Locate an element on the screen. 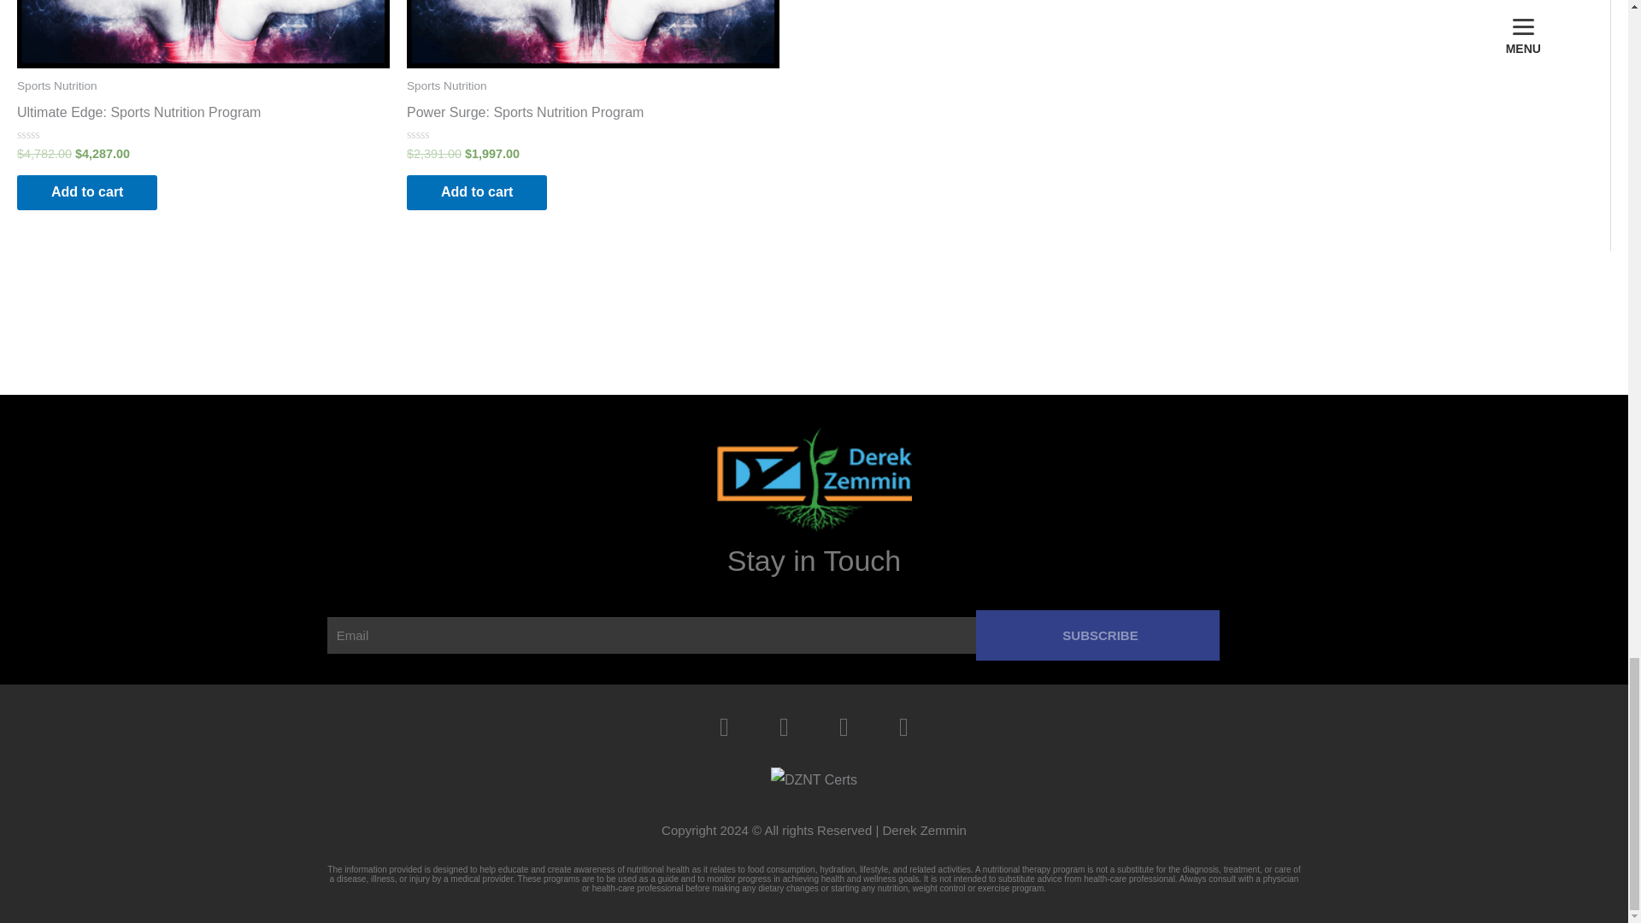  DZNT Certs is located at coordinates (814, 779).